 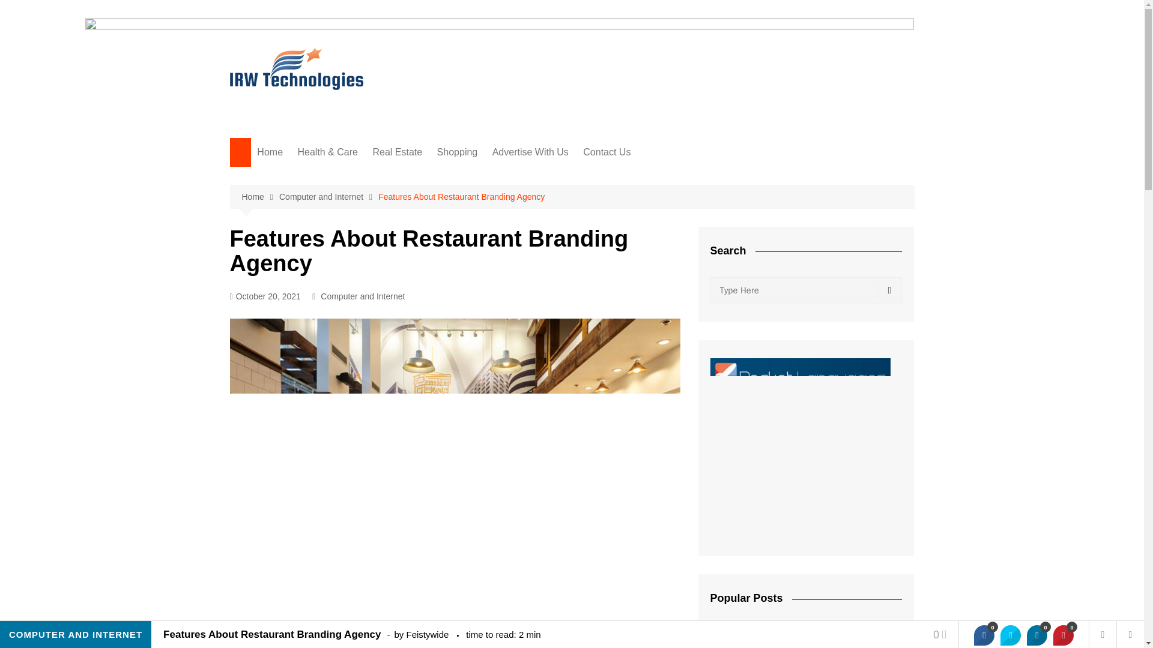 I want to click on Share on Linkedin, so click(x=1036, y=635).